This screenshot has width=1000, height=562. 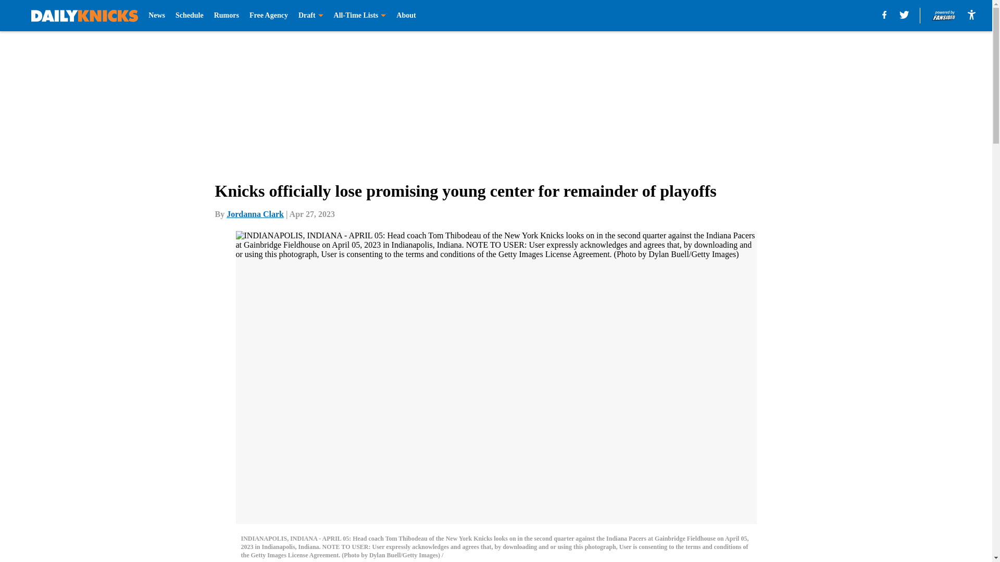 What do you see at coordinates (190, 16) in the screenshot?
I see `Schedule` at bounding box center [190, 16].